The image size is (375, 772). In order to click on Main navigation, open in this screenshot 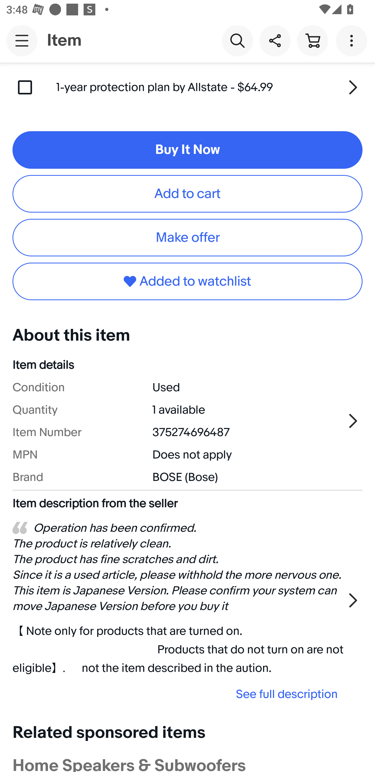, I will do `click(22, 40)`.